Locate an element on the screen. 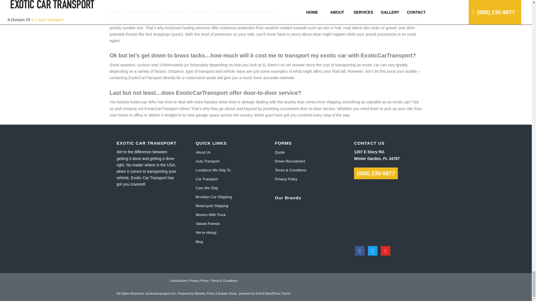 This screenshot has height=301, width=536. Brooklyn Car Shipping is located at coordinates (226, 197).